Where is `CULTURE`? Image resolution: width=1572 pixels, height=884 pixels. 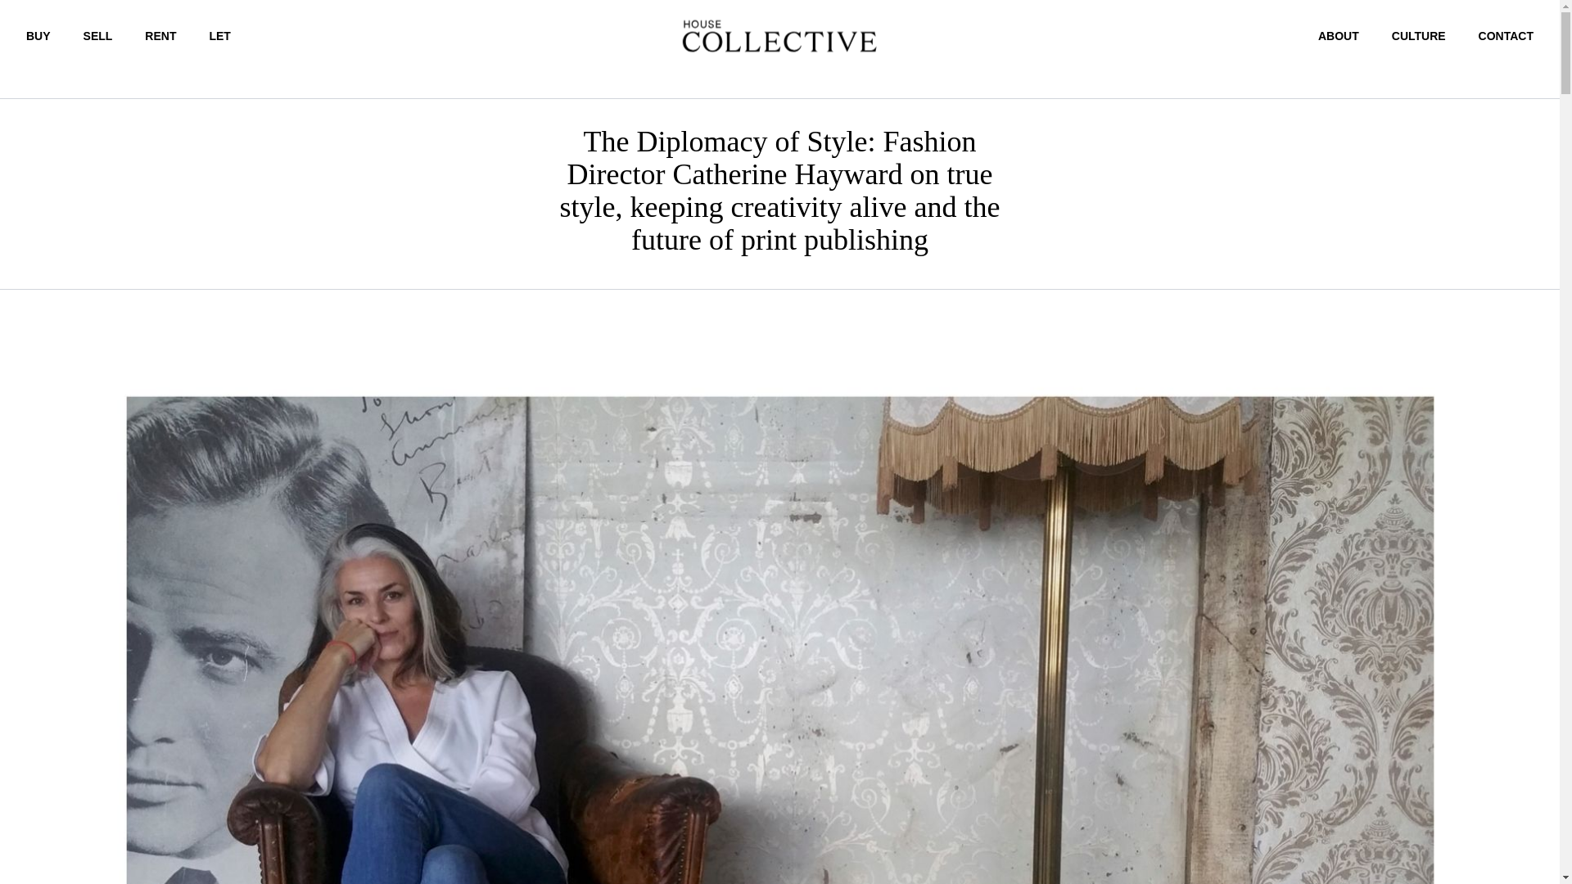 CULTURE is located at coordinates (1418, 36).